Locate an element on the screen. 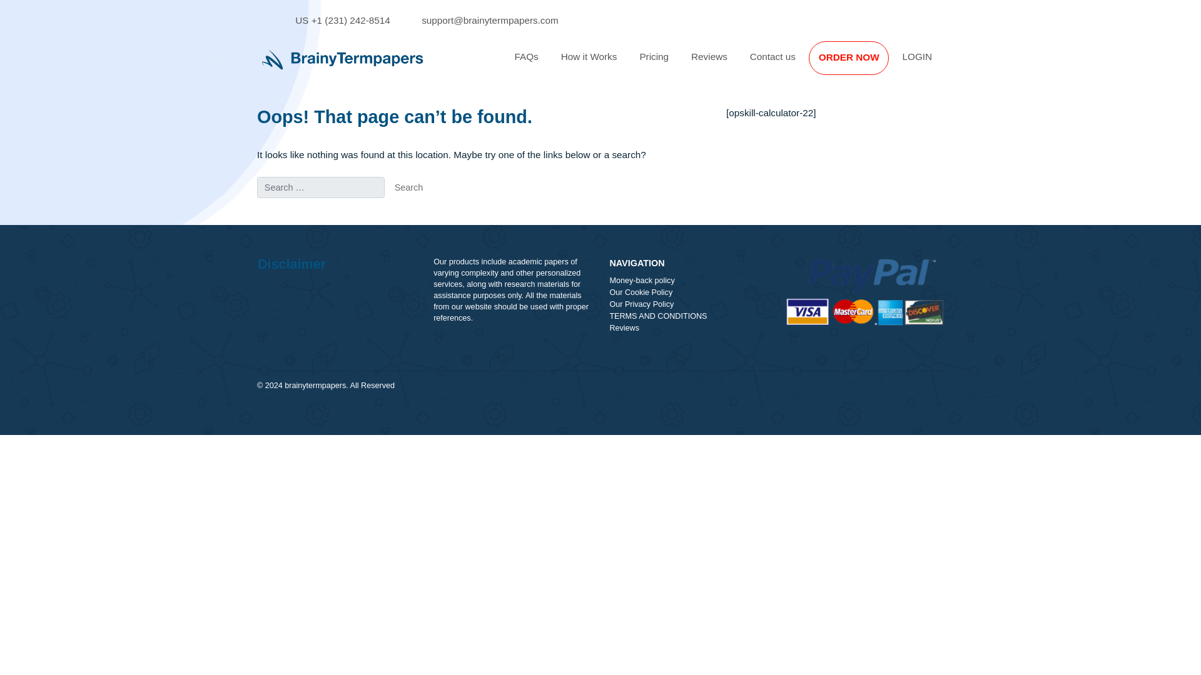  ORDER NOW is located at coordinates (943, 64).